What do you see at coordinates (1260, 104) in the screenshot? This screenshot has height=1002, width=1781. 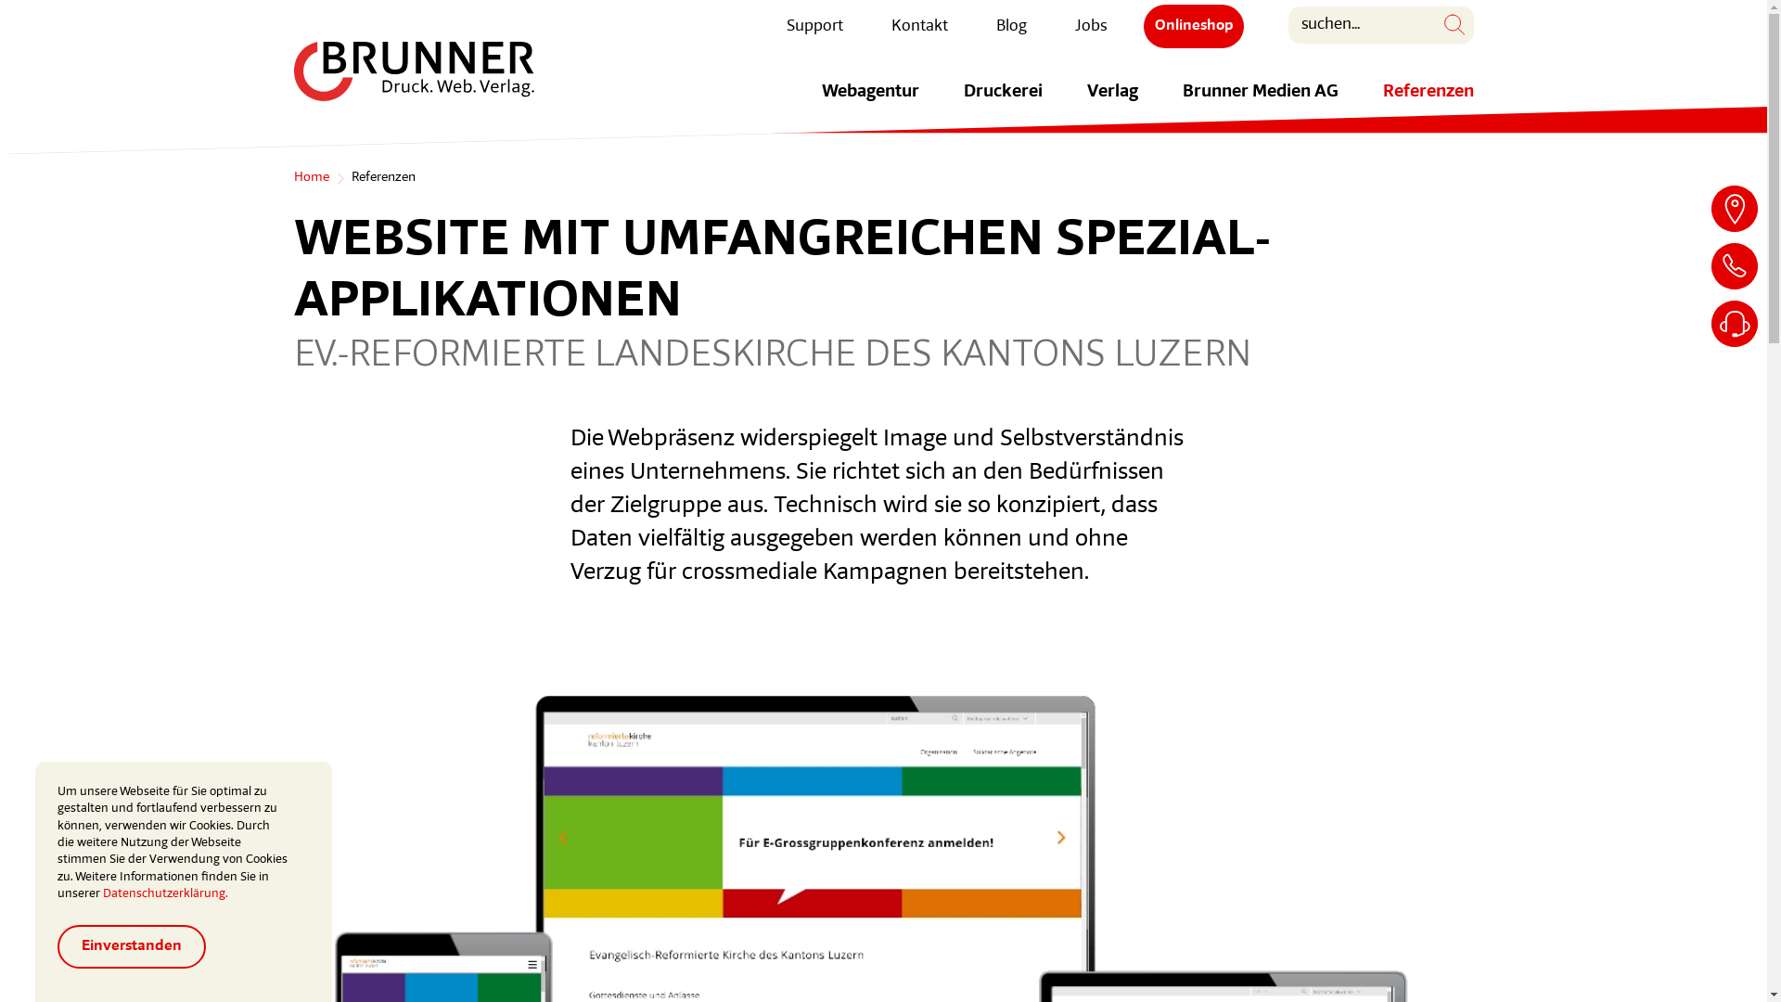 I see `Brunner Medien AG` at bounding box center [1260, 104].